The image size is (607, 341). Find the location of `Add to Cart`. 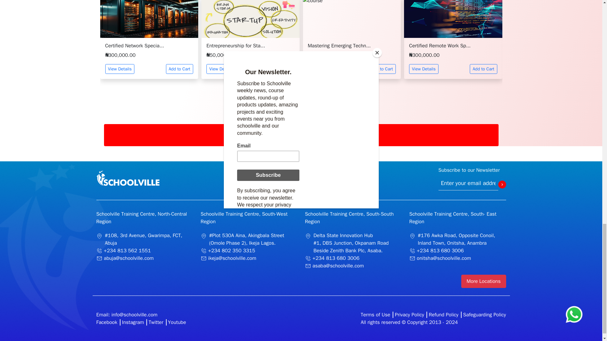

Add to Cart is located at coordinates (382, 69).